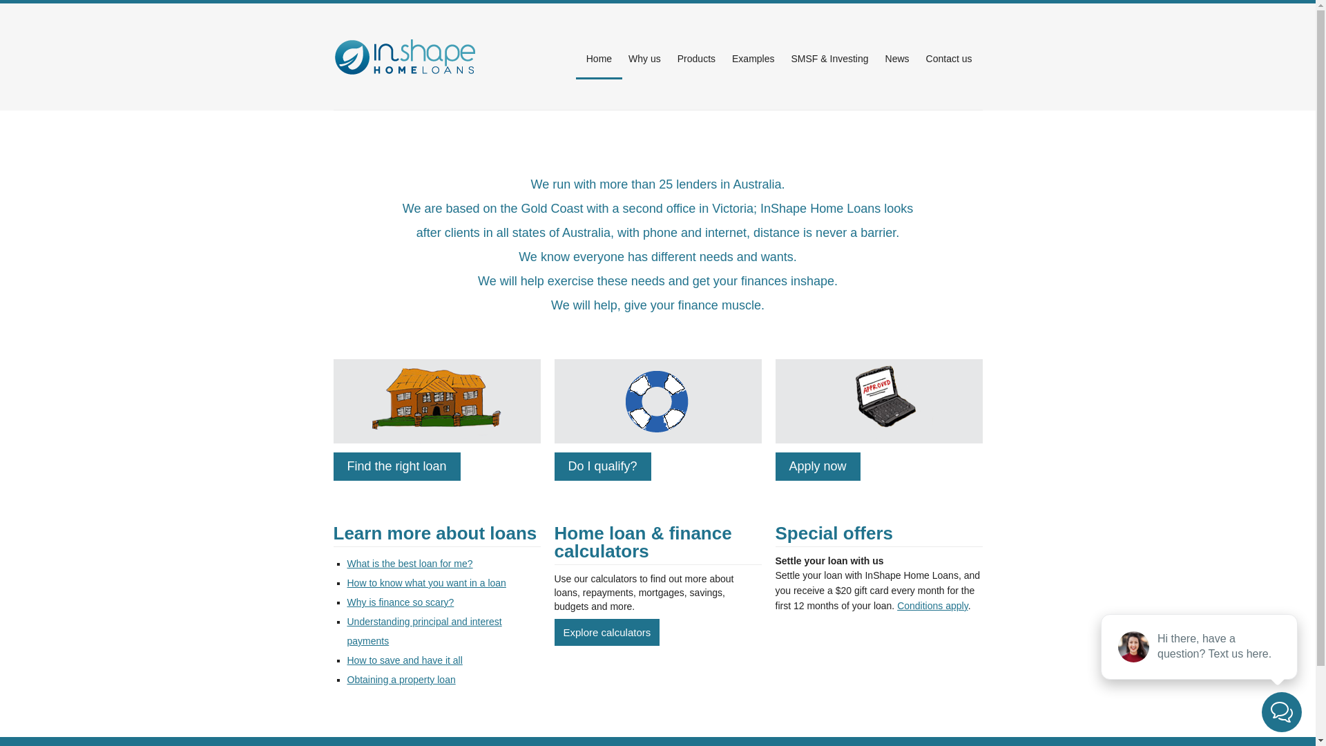  What do you see at coordinates (753, 58) in the screenshot?
I see `Examples` at bounding box center [753, 58].